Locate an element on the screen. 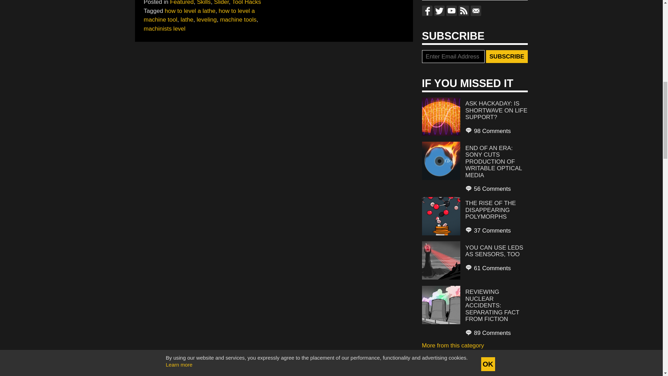 This screenshot has width=668, height=376. how to level a lathe is located at coordinates (190, 11).